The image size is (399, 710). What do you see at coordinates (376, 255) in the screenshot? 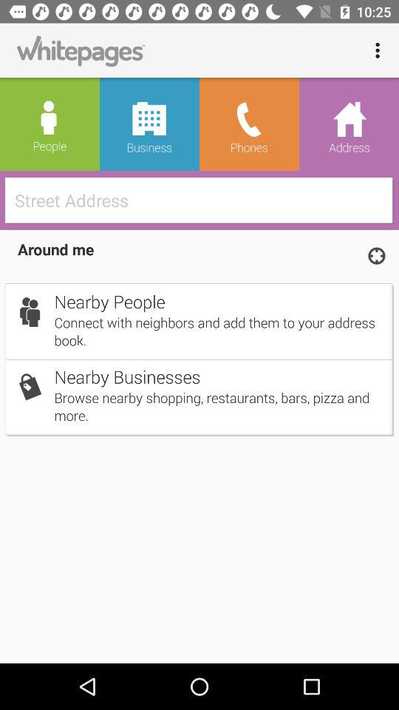
I see `launch the item next to around me item` at bounding box center [376, 255].